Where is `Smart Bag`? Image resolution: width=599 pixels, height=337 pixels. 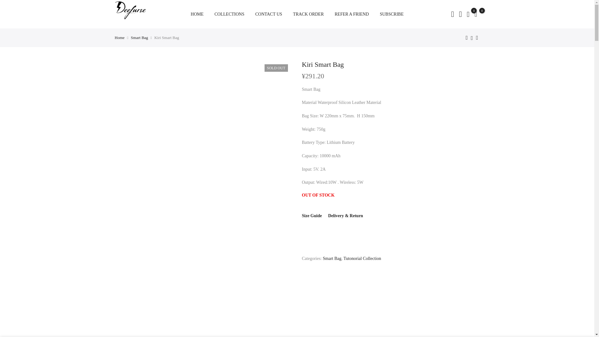 Smart Bag is located at coordinates (139, 37).